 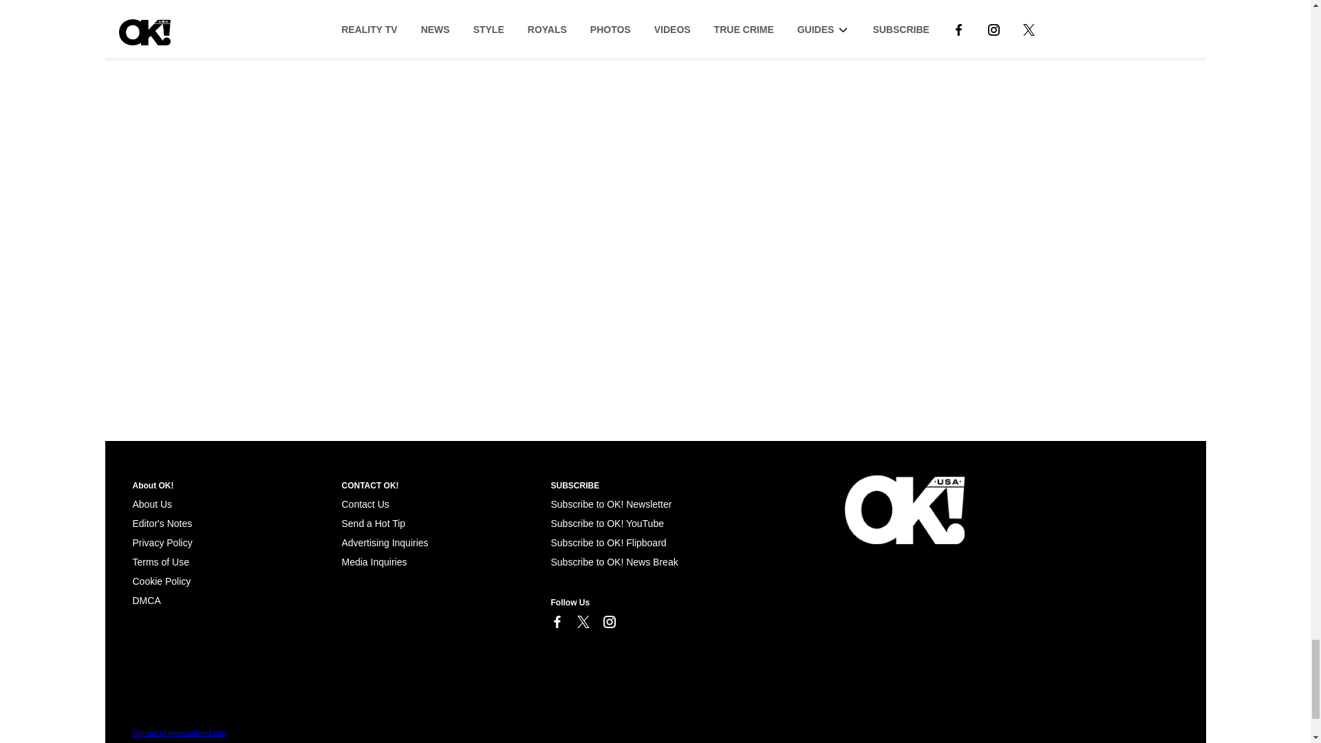 I want to click on About Us, so click(x=151, y=504).